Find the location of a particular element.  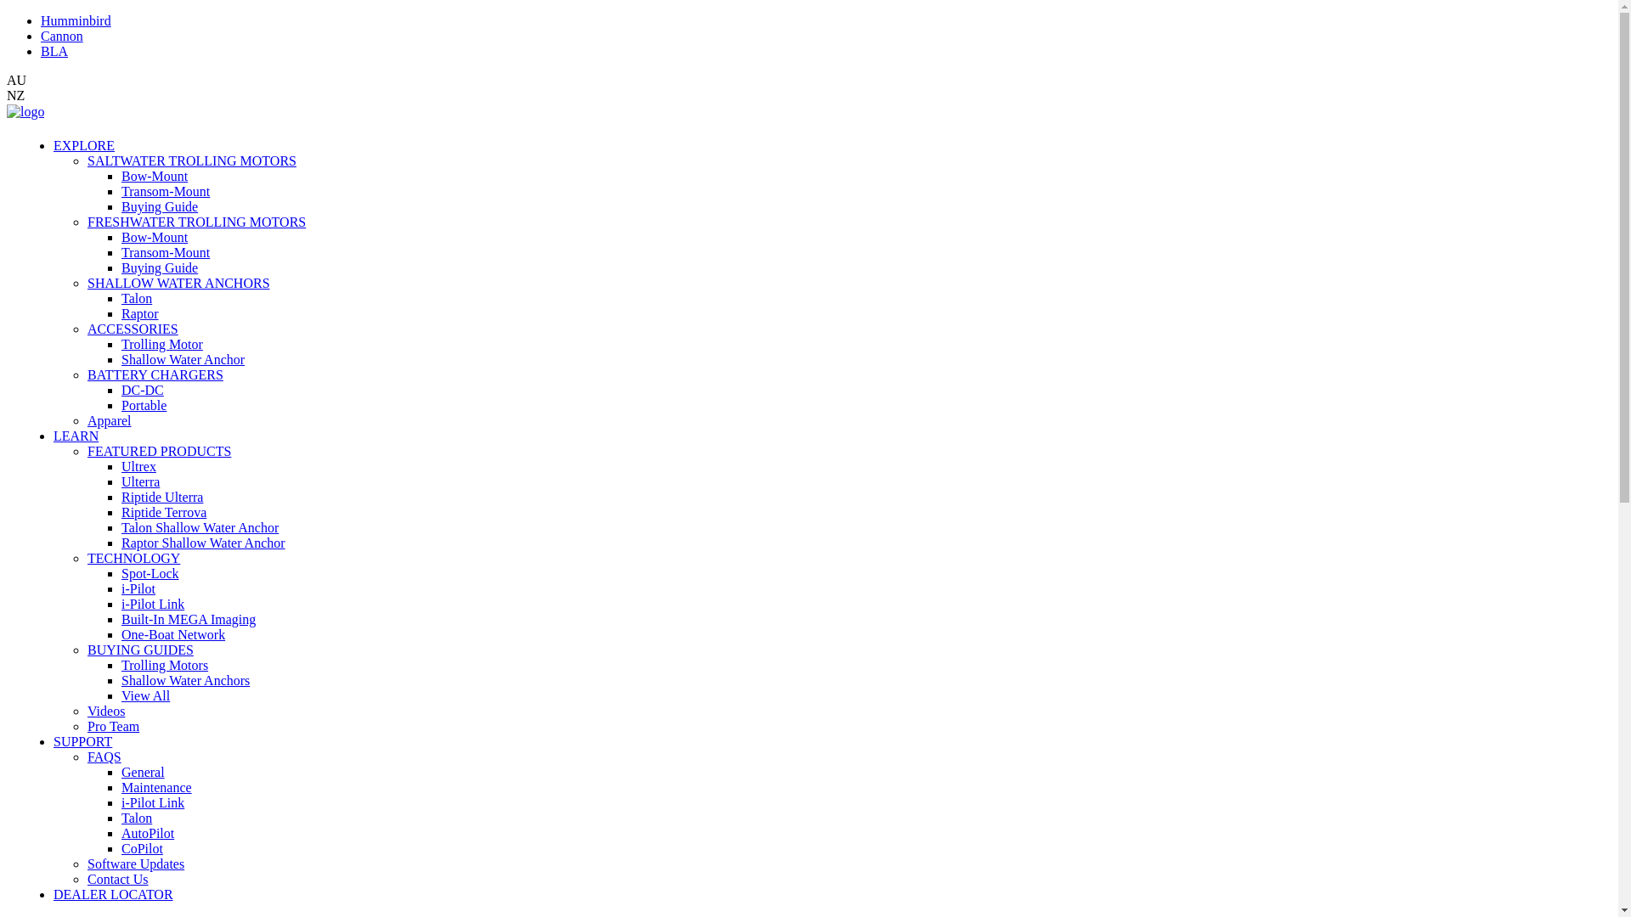

DC-DC is located at coordinates (143, 391).